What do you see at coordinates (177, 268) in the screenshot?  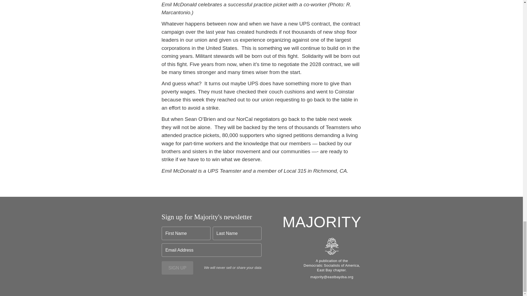 I see `SIGN UP` at bounding box center [177, 268].